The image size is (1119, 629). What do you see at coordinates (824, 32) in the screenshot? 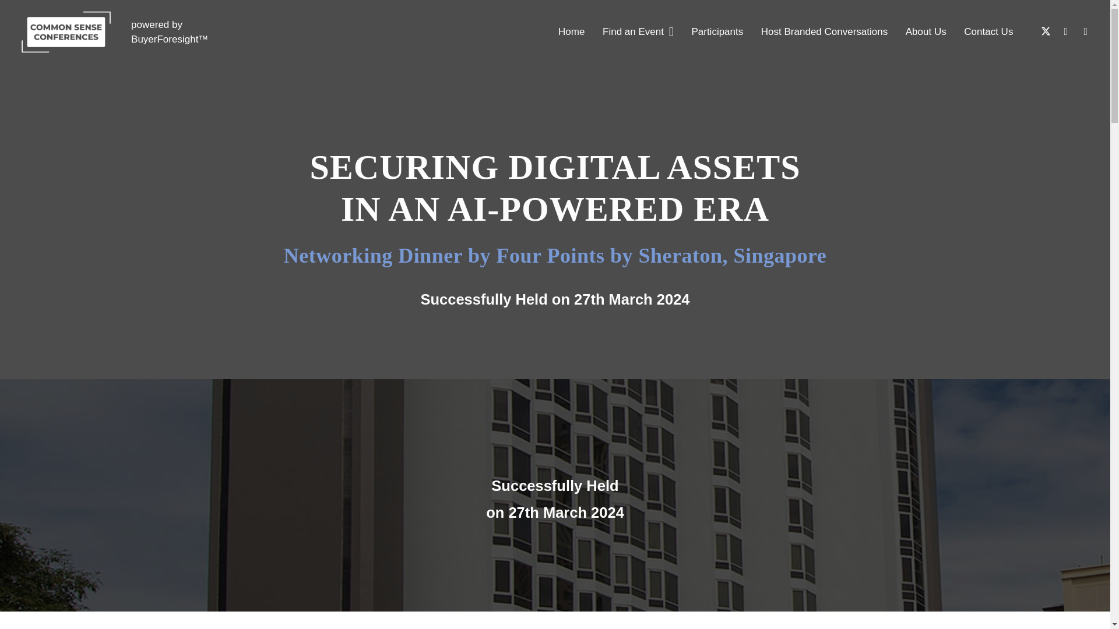
I see `Host Branded Conversations` at bounding box center [824, 32].